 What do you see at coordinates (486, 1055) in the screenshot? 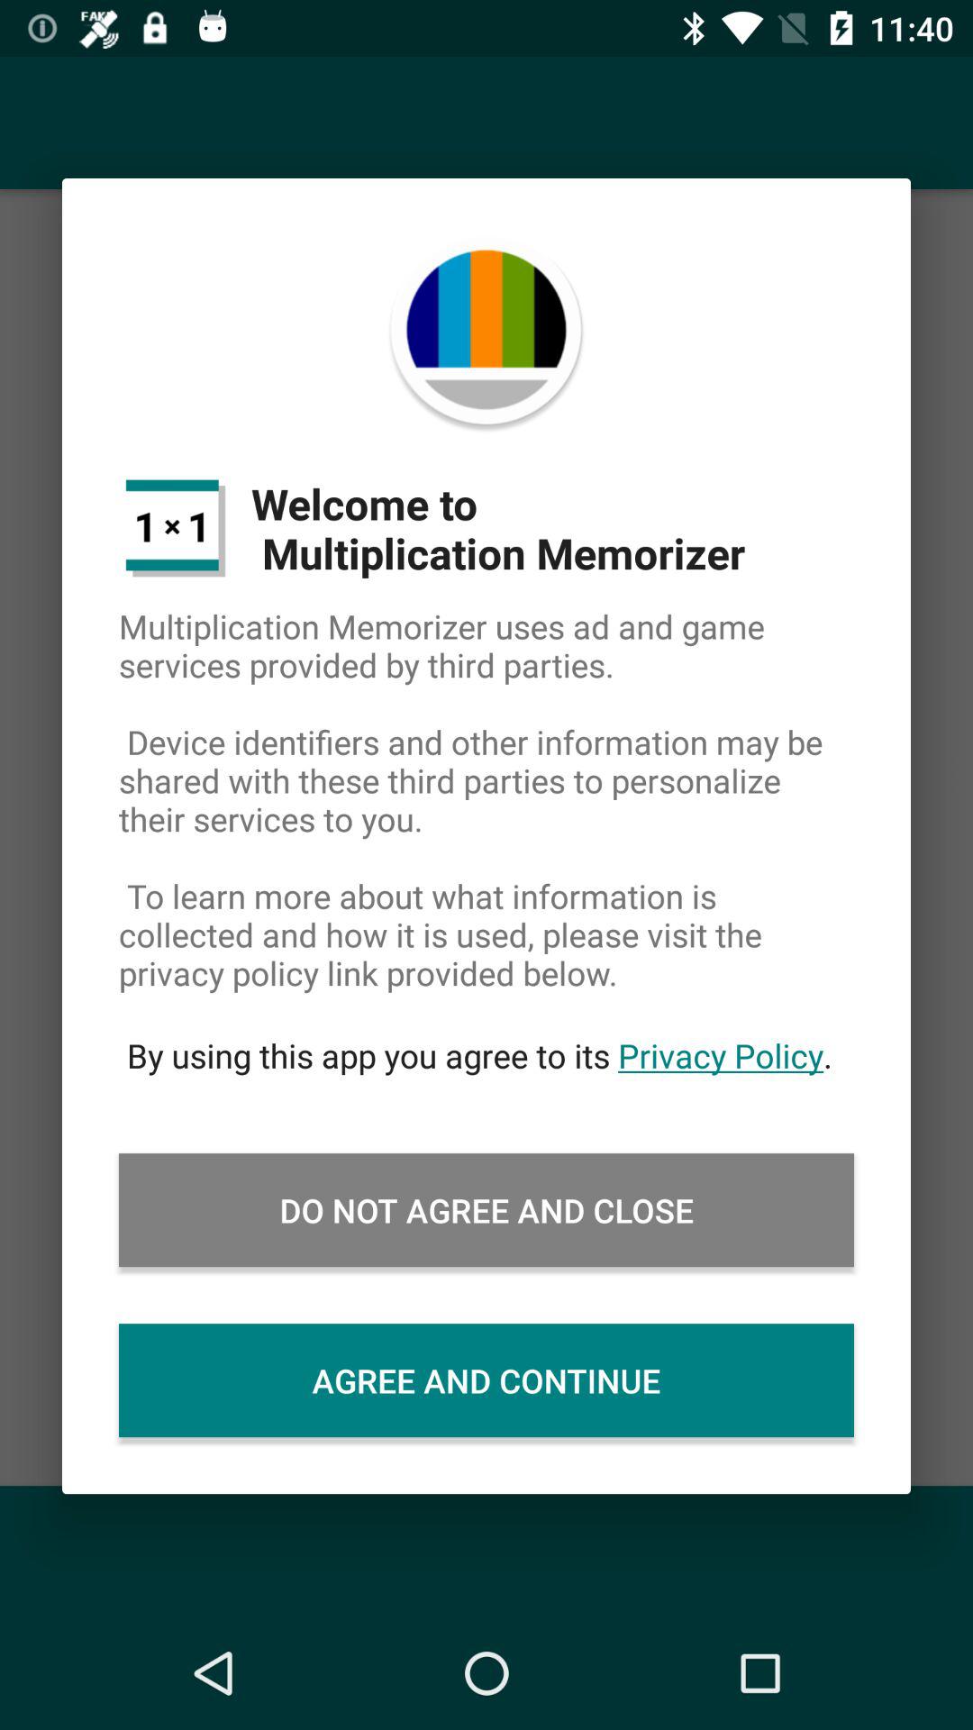
I see `open the icon below multiplication memorizer uses` at bounding box center [486, 1055].